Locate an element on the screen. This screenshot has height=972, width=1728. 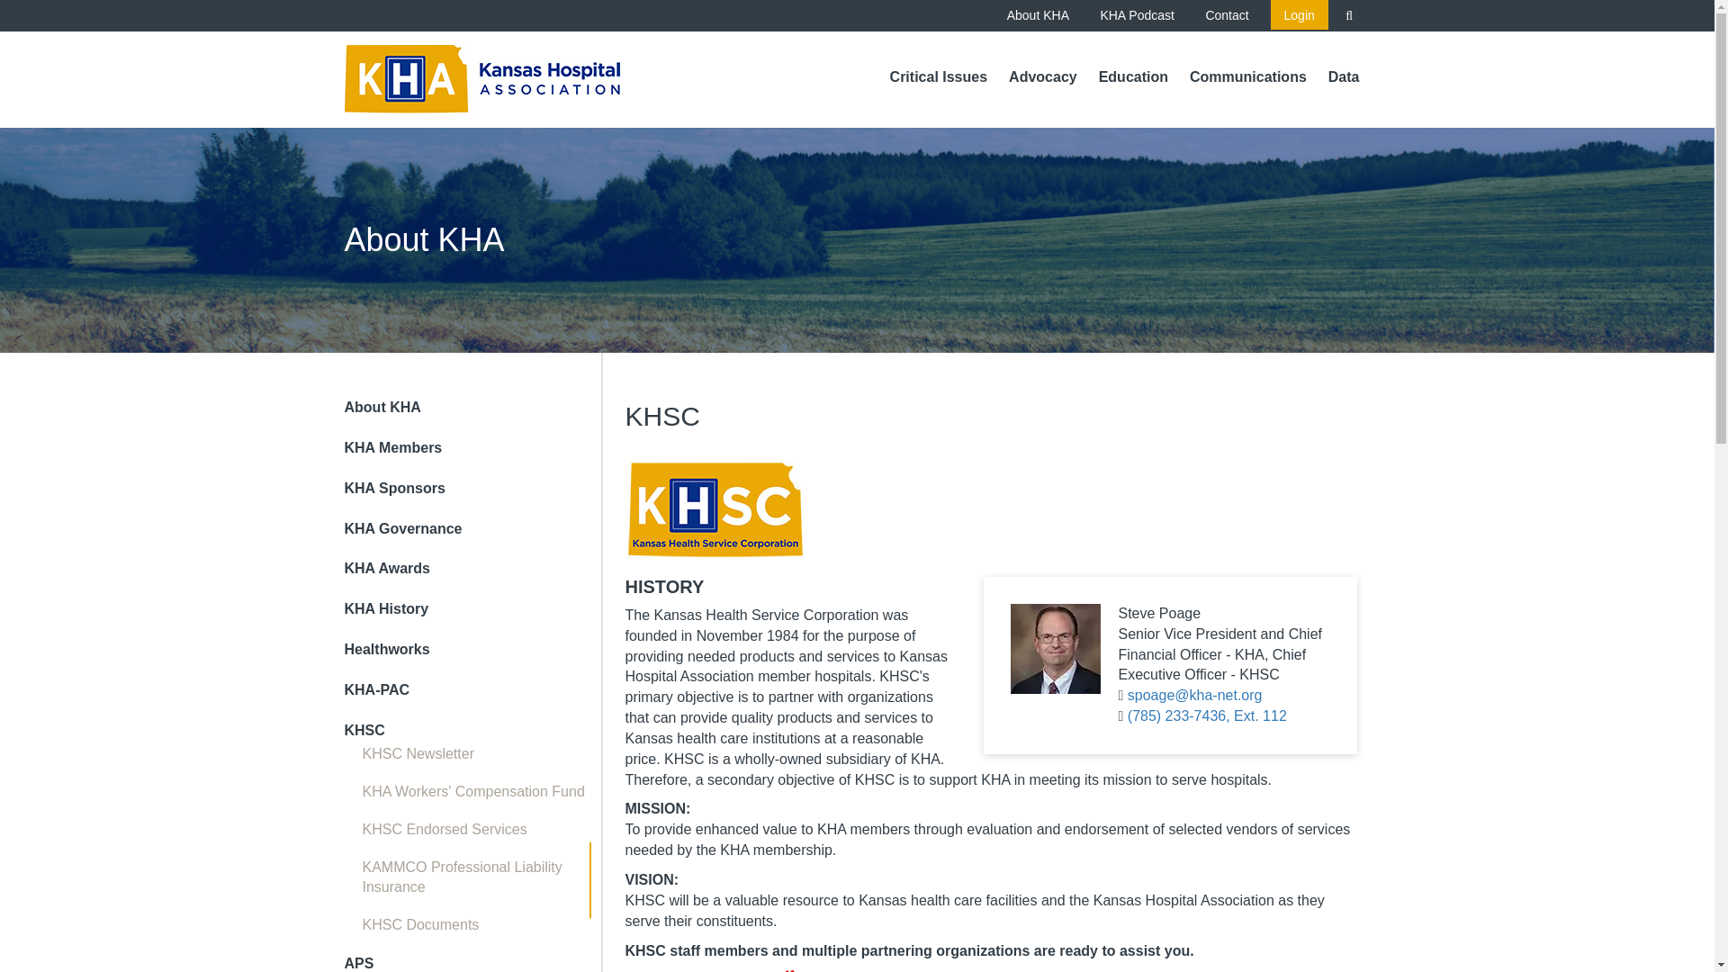
KHA Podcast is located at coordinates (1138, 14).